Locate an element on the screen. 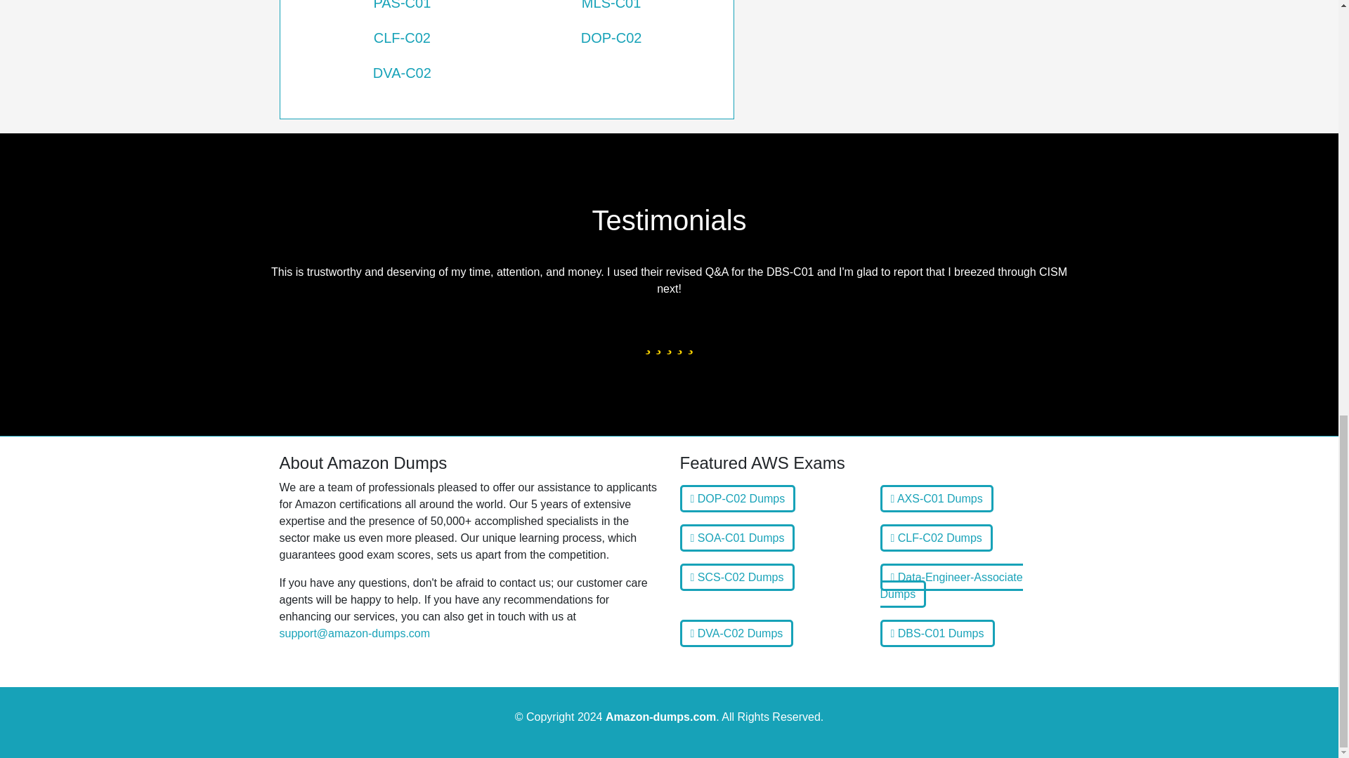 This screenshot has height=758, width=1349. PAS-C01 is located at coordinates (402, 10).